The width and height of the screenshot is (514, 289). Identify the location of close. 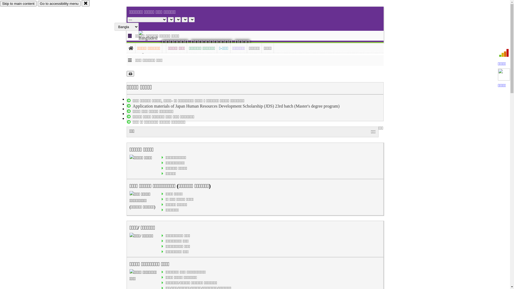
(86, 3).